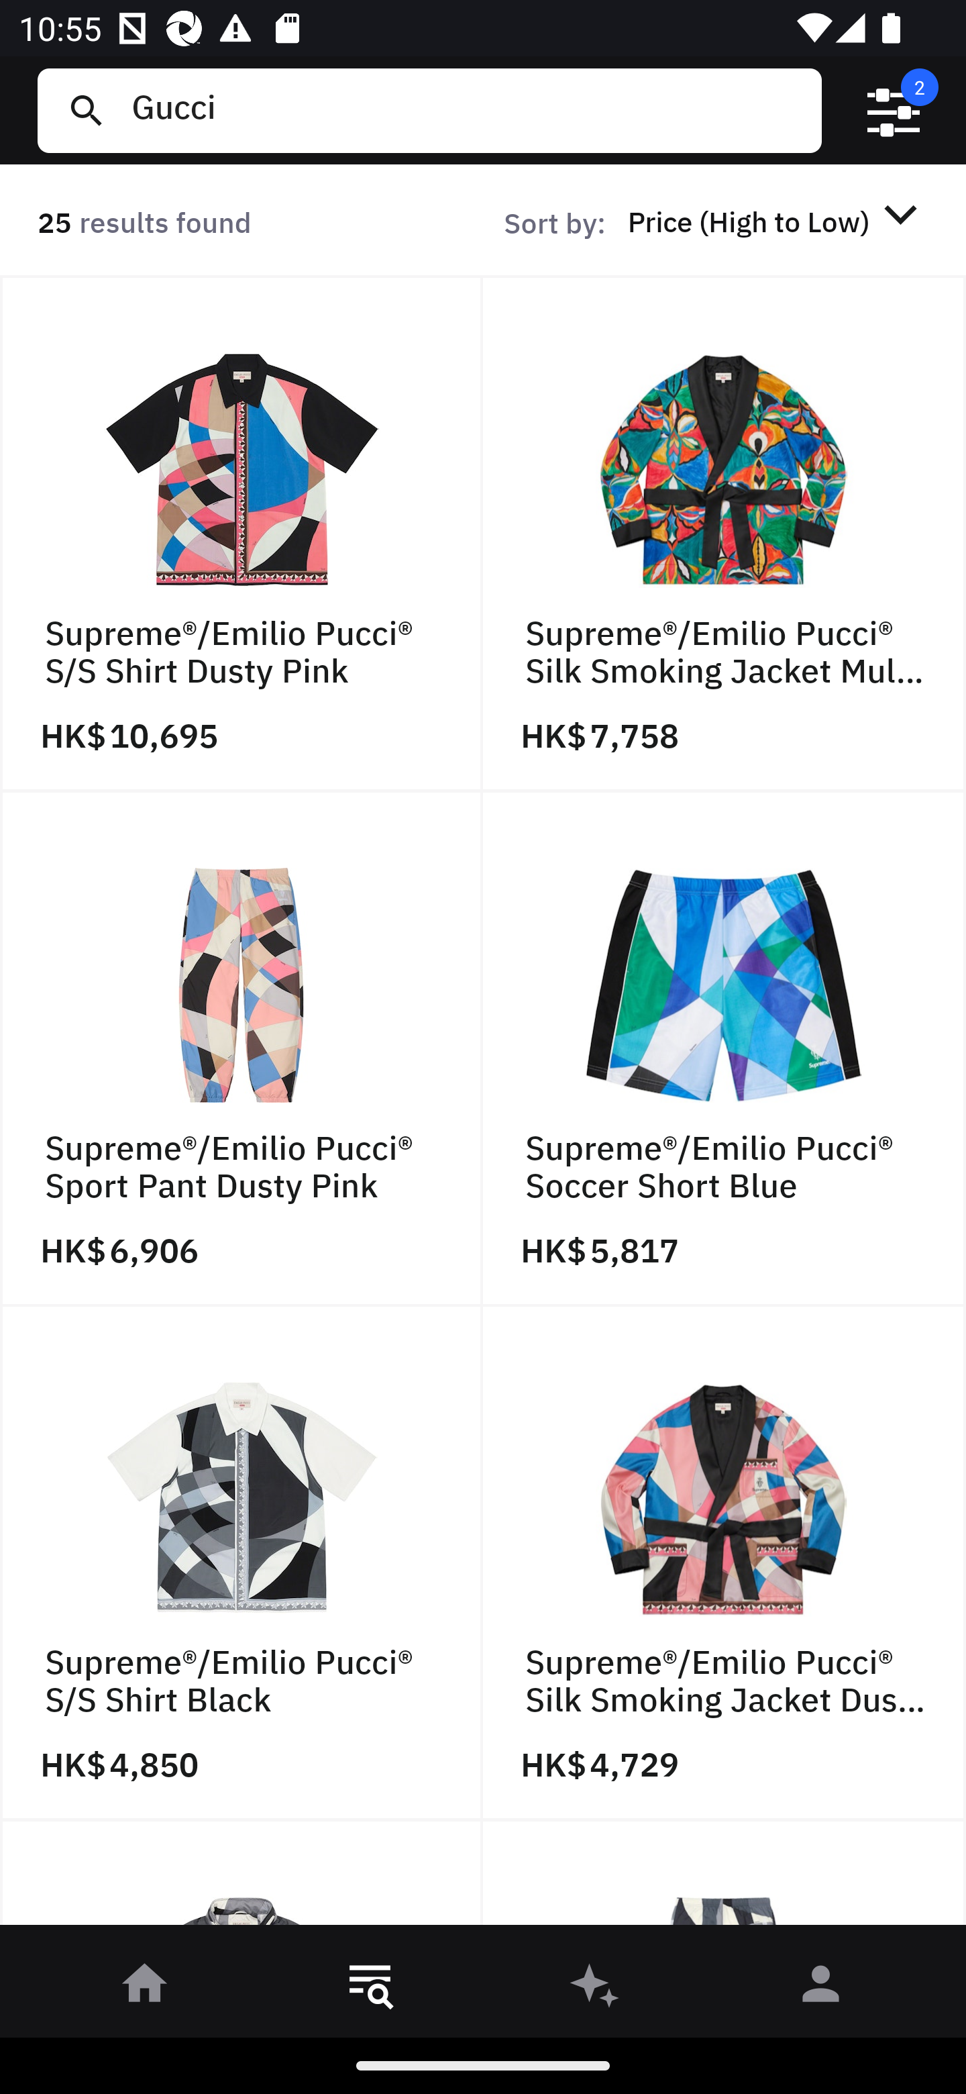  What do you see at coordinates (145, 1988) in the screenshot?
I see `󰋜` at bounding box center [145, 1988].